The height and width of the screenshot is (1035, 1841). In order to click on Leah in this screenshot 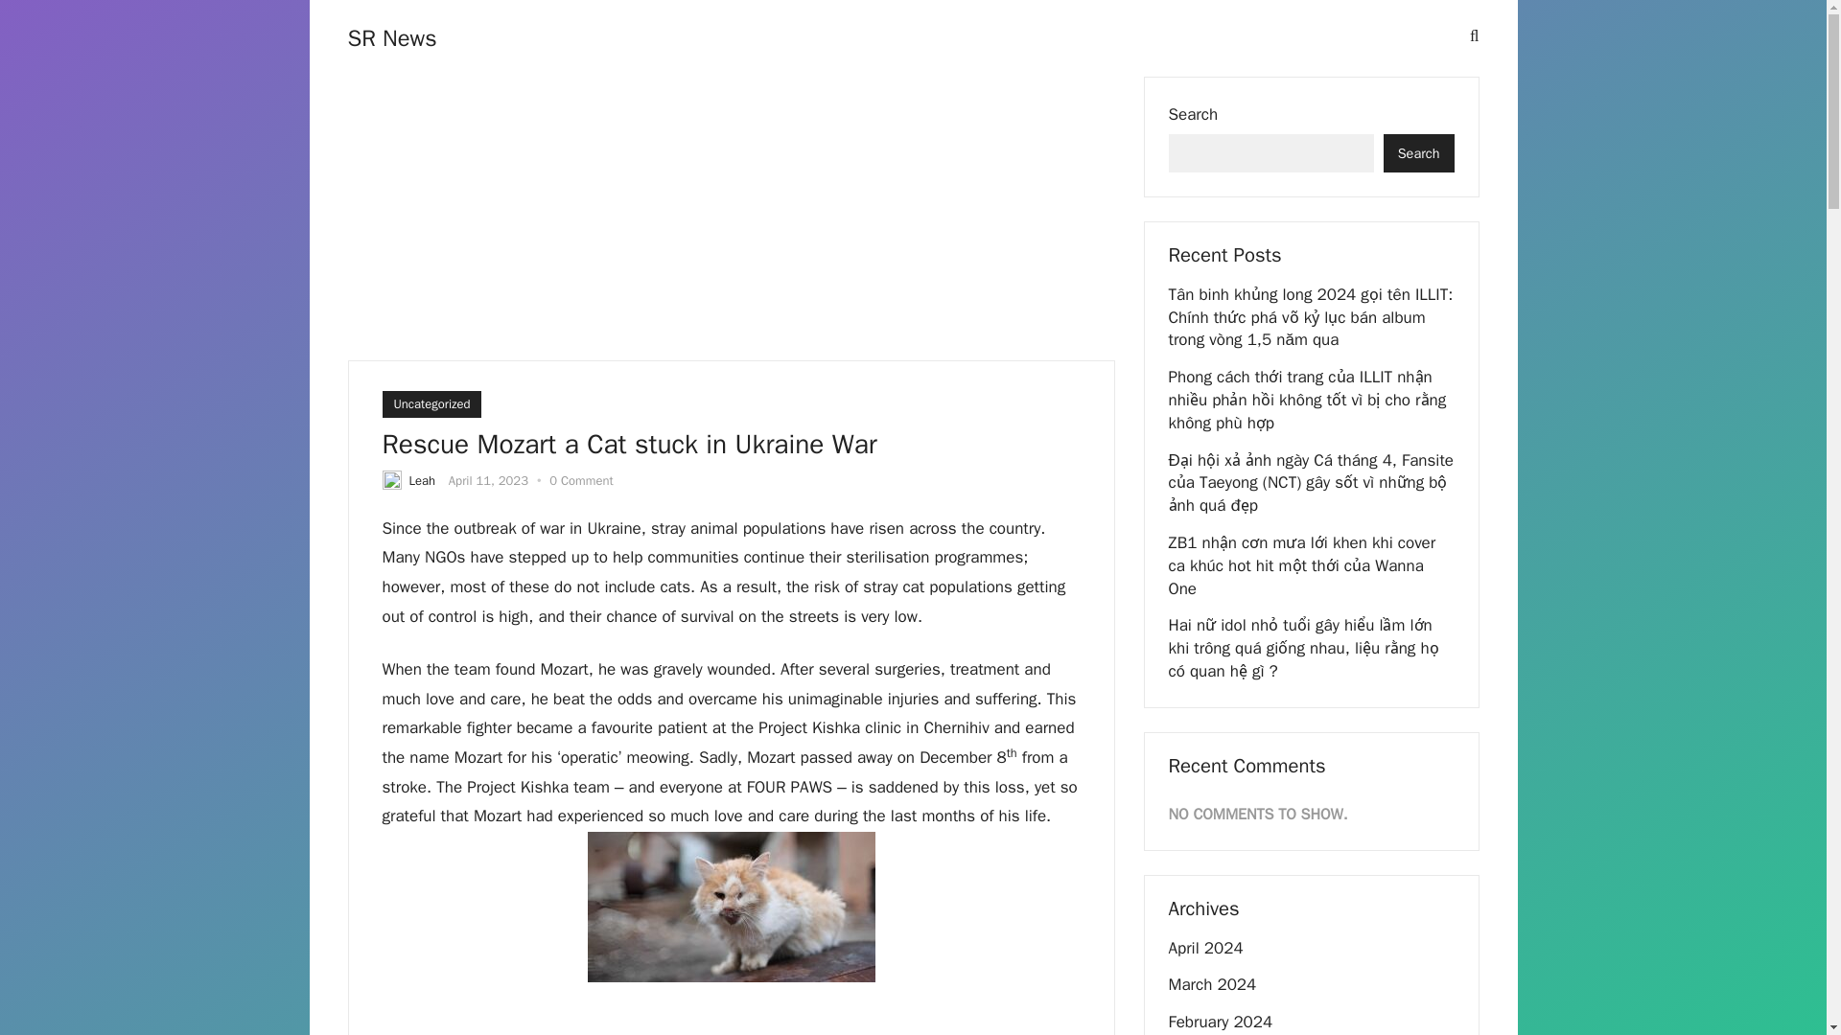, I will do `click(422, 479)`.